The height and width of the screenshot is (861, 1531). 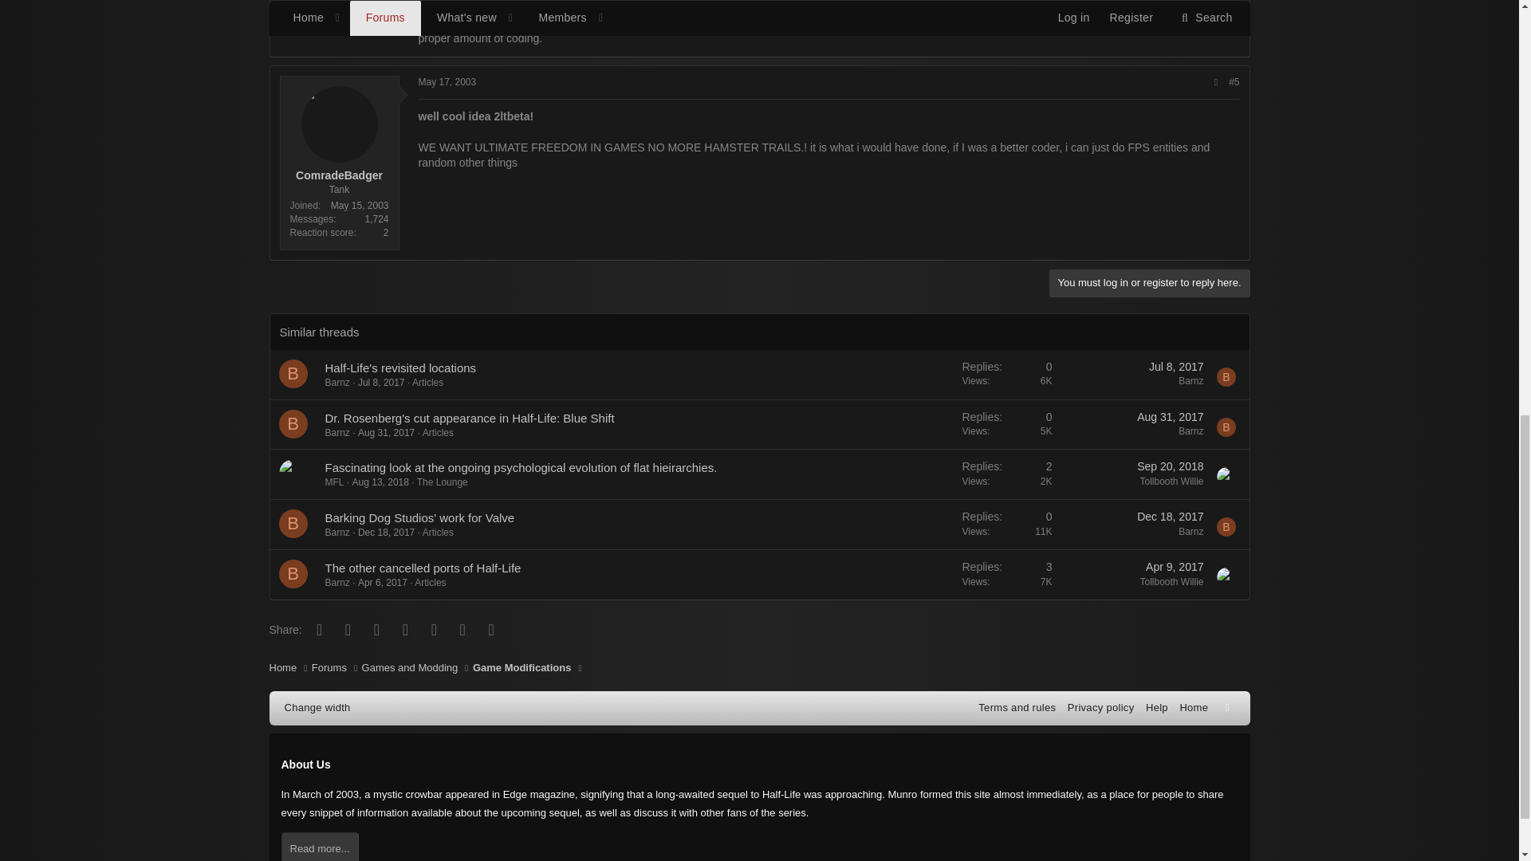 I want to click on First message reaction score: 1, so click(x=1007, y=424).